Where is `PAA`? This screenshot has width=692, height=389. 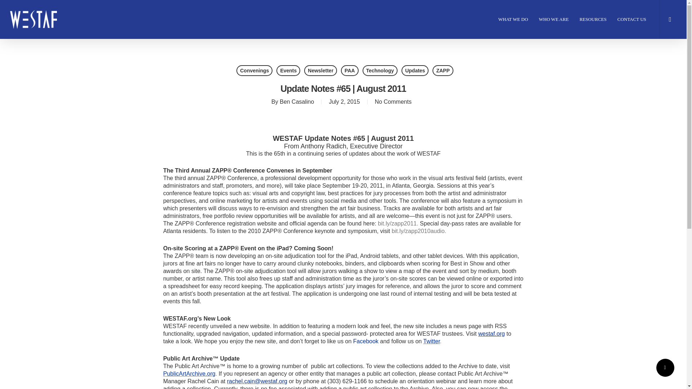 PAA is located at coordinates (350, 71).